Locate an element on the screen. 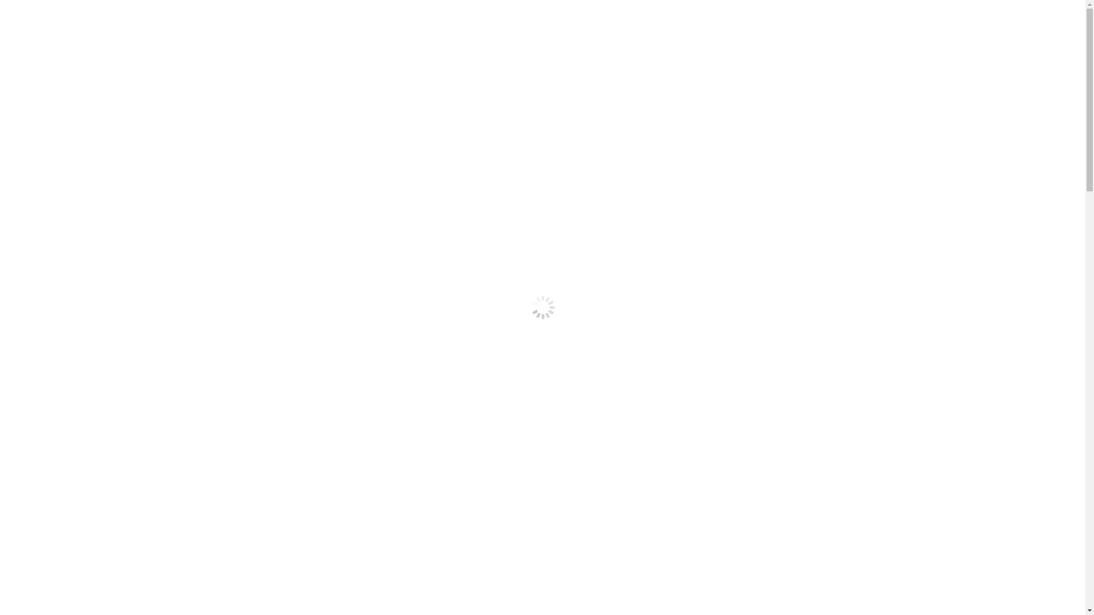  wc_admin_unsnooze_admin_notes is located at coordinates (779, 288).